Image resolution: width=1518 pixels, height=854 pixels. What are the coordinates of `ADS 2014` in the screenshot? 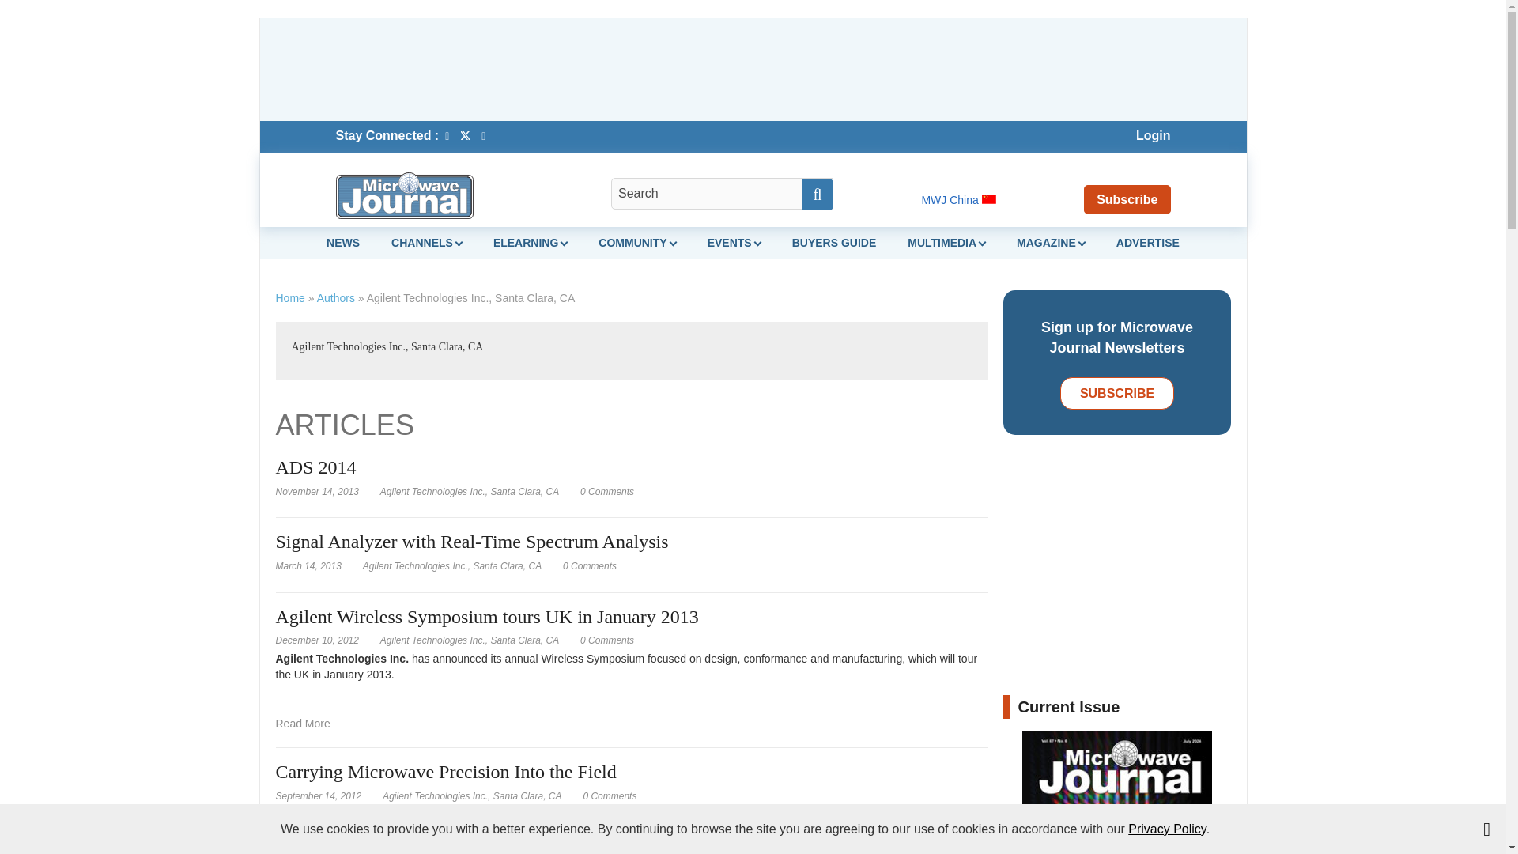 It's located at (607, 491).